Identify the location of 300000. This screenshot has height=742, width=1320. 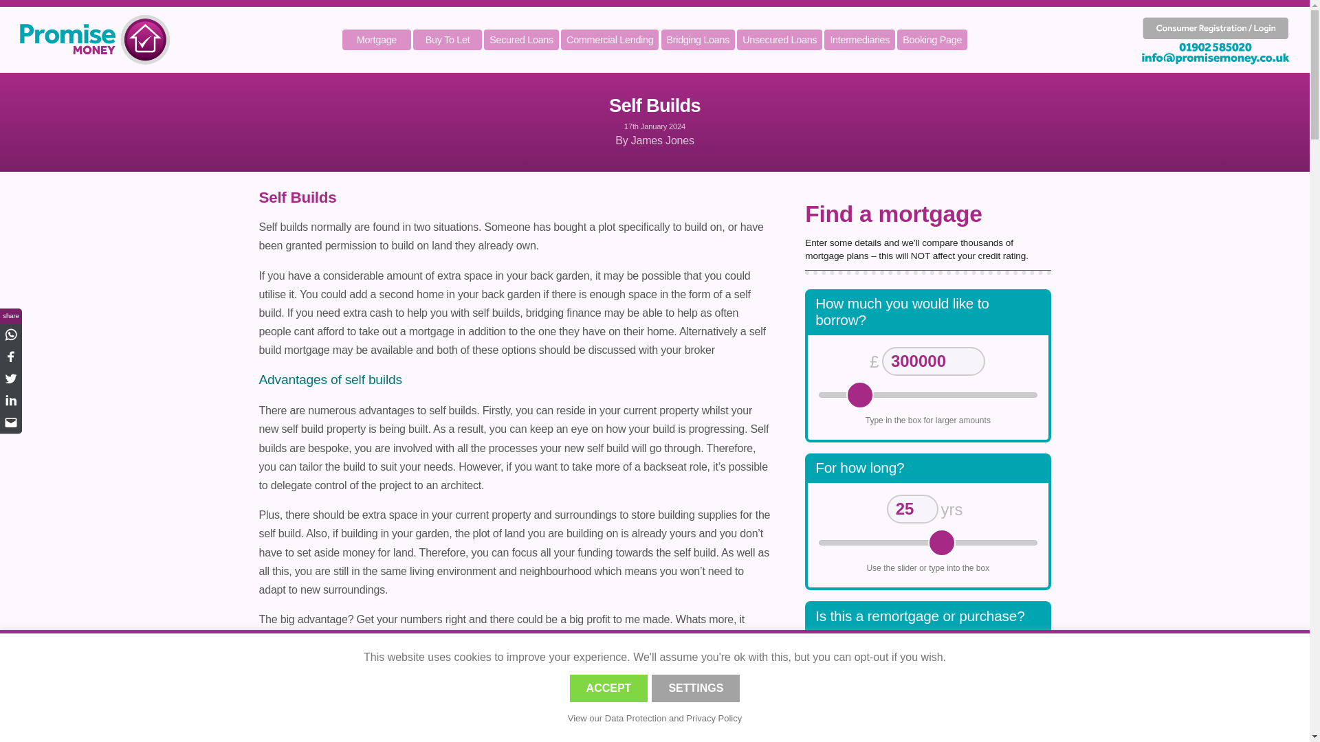
(927, 394).